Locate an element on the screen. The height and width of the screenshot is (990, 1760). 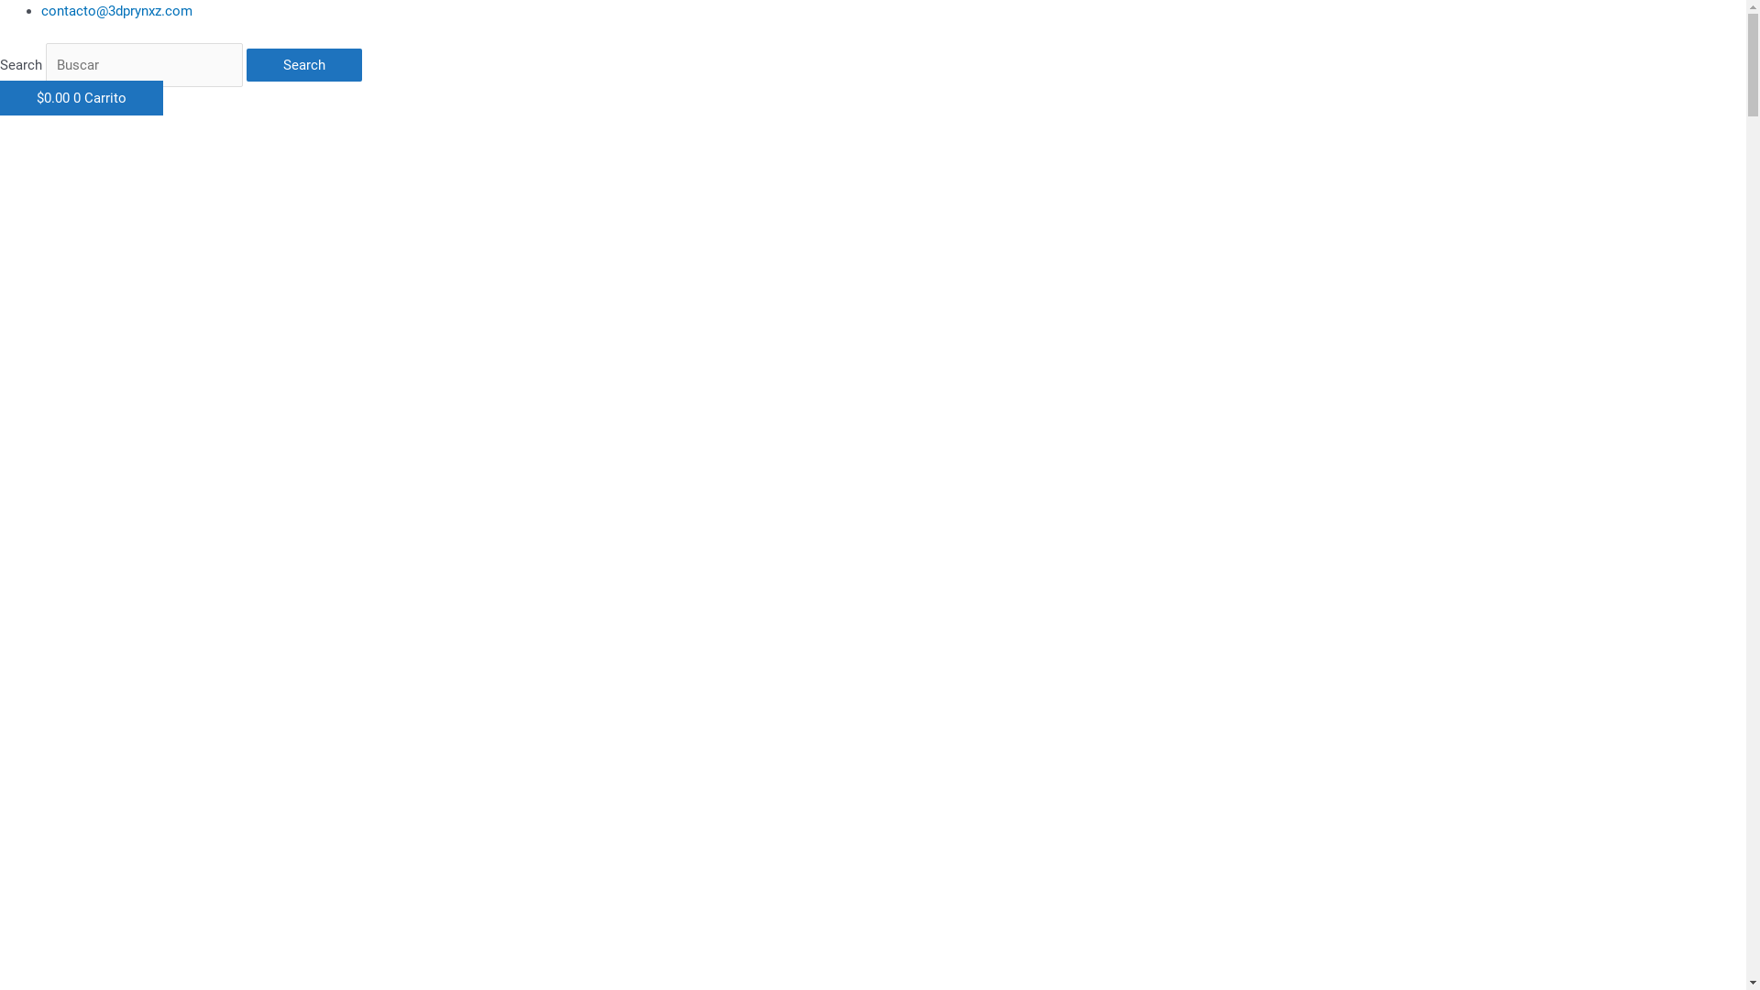
$0.00 0 Carrito is located at coordinates (82, 98).